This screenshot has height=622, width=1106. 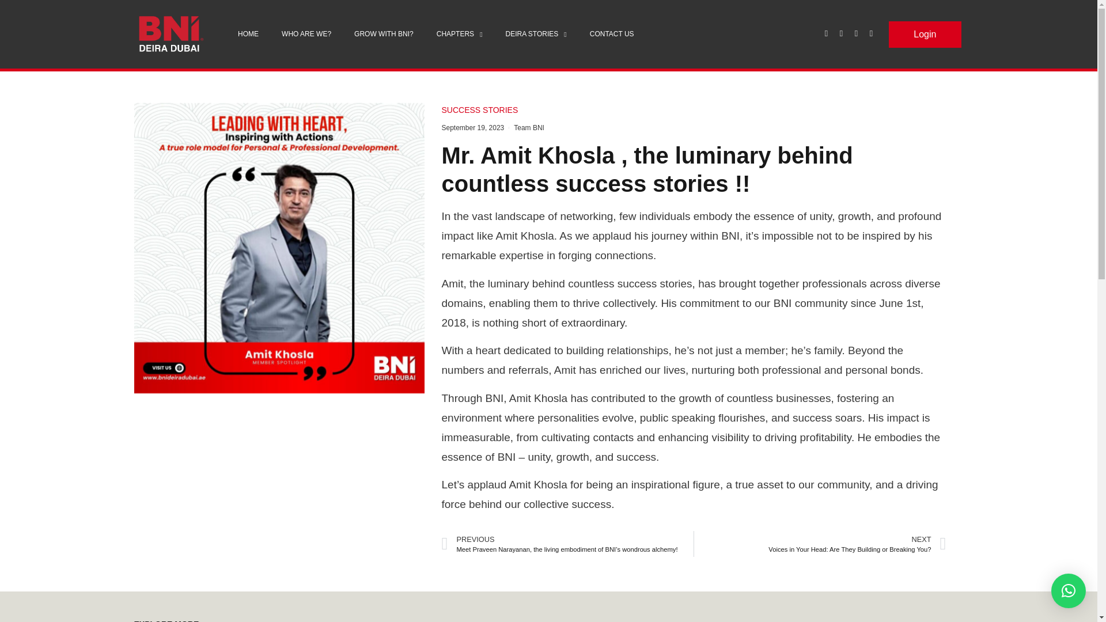 What do you see at coordinates (306, 34) in the screenshot?
I see `WHO ARE WE?` at bounding box center [306, 34].